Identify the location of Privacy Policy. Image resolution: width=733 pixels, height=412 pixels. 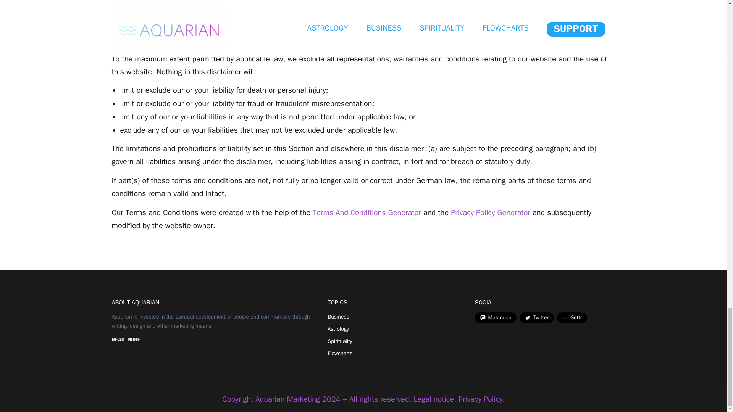
(480, 399).